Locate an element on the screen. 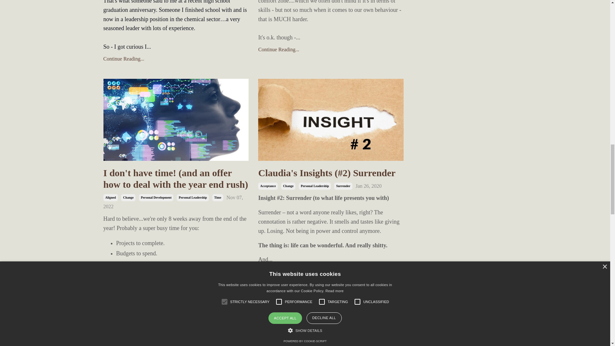 This screenshot has width=615, height=346. Aligned is located at coordinates (110, 197).